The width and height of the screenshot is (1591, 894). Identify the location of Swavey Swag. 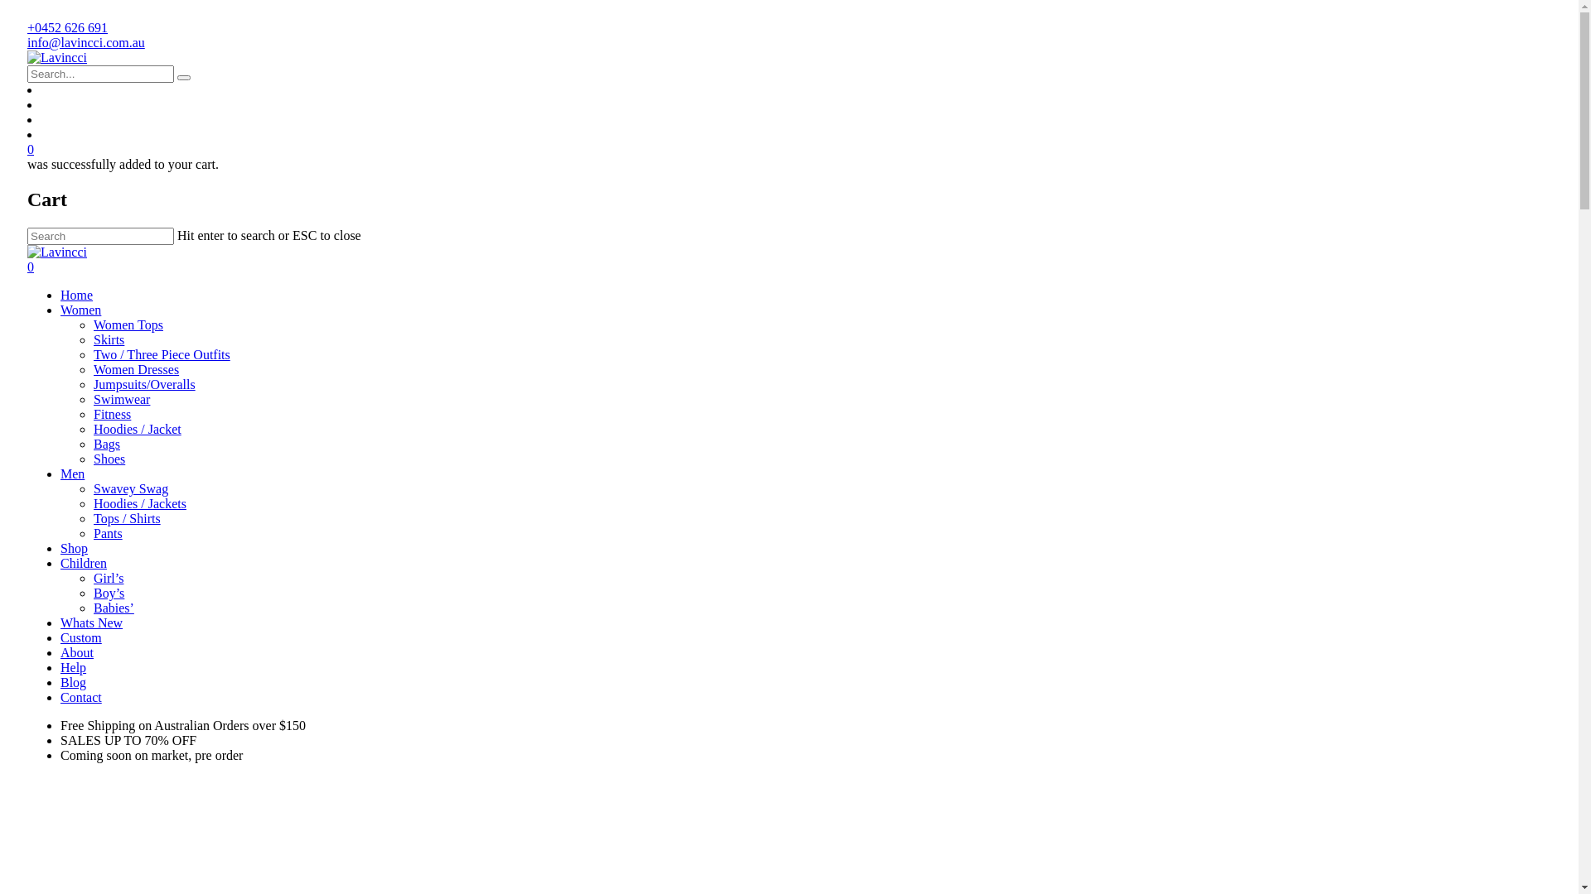
(131, 488).